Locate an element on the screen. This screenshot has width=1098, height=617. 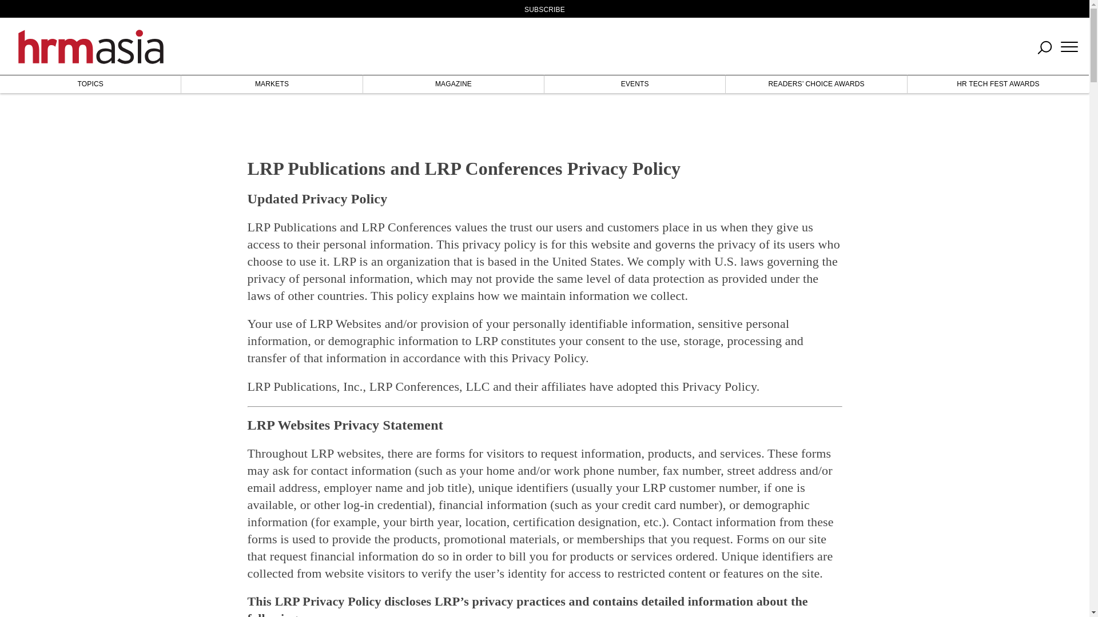
TOPICS is located at coordinates (90, 84).